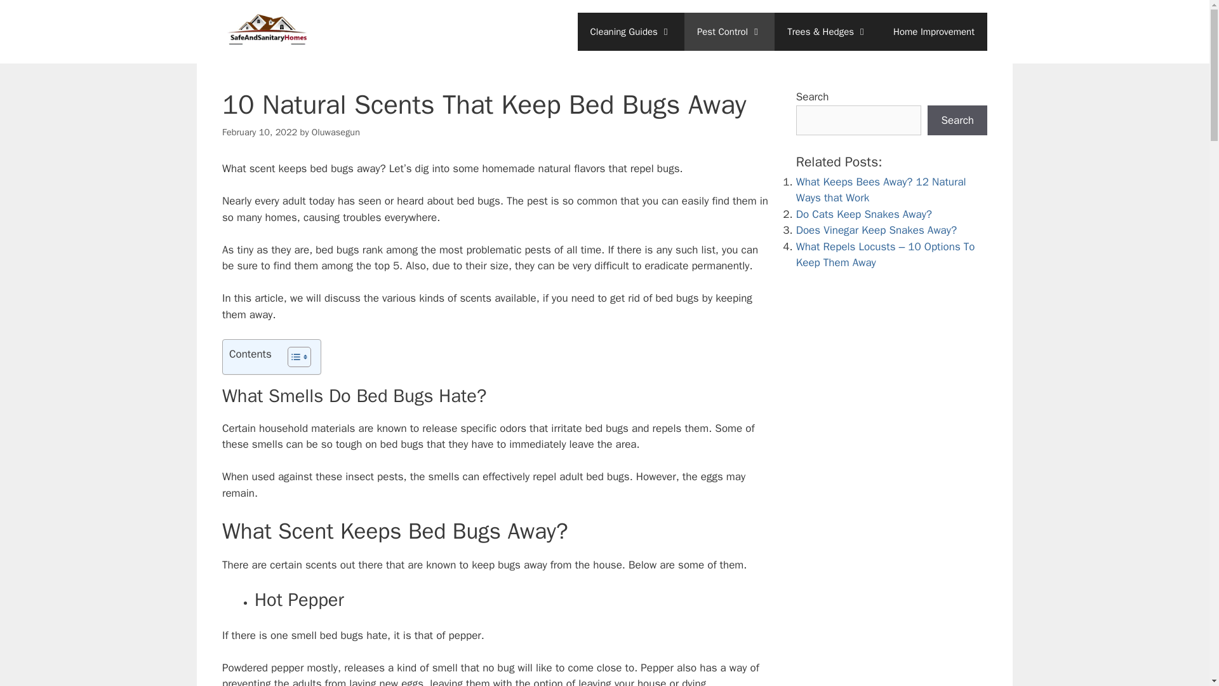 The width and height of the screenshot is (1219, 686). I want to click on Oluwasegun, so click(335, 132).